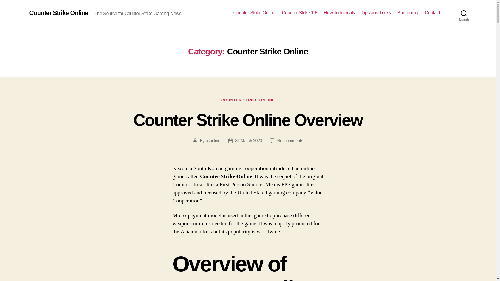 The width and height of the screenshot is (500, 281). What do you see at coordinates (248, 120) in the screenshot?
I see `Counter Strike Online Overview` at bounding box center [248, 120].